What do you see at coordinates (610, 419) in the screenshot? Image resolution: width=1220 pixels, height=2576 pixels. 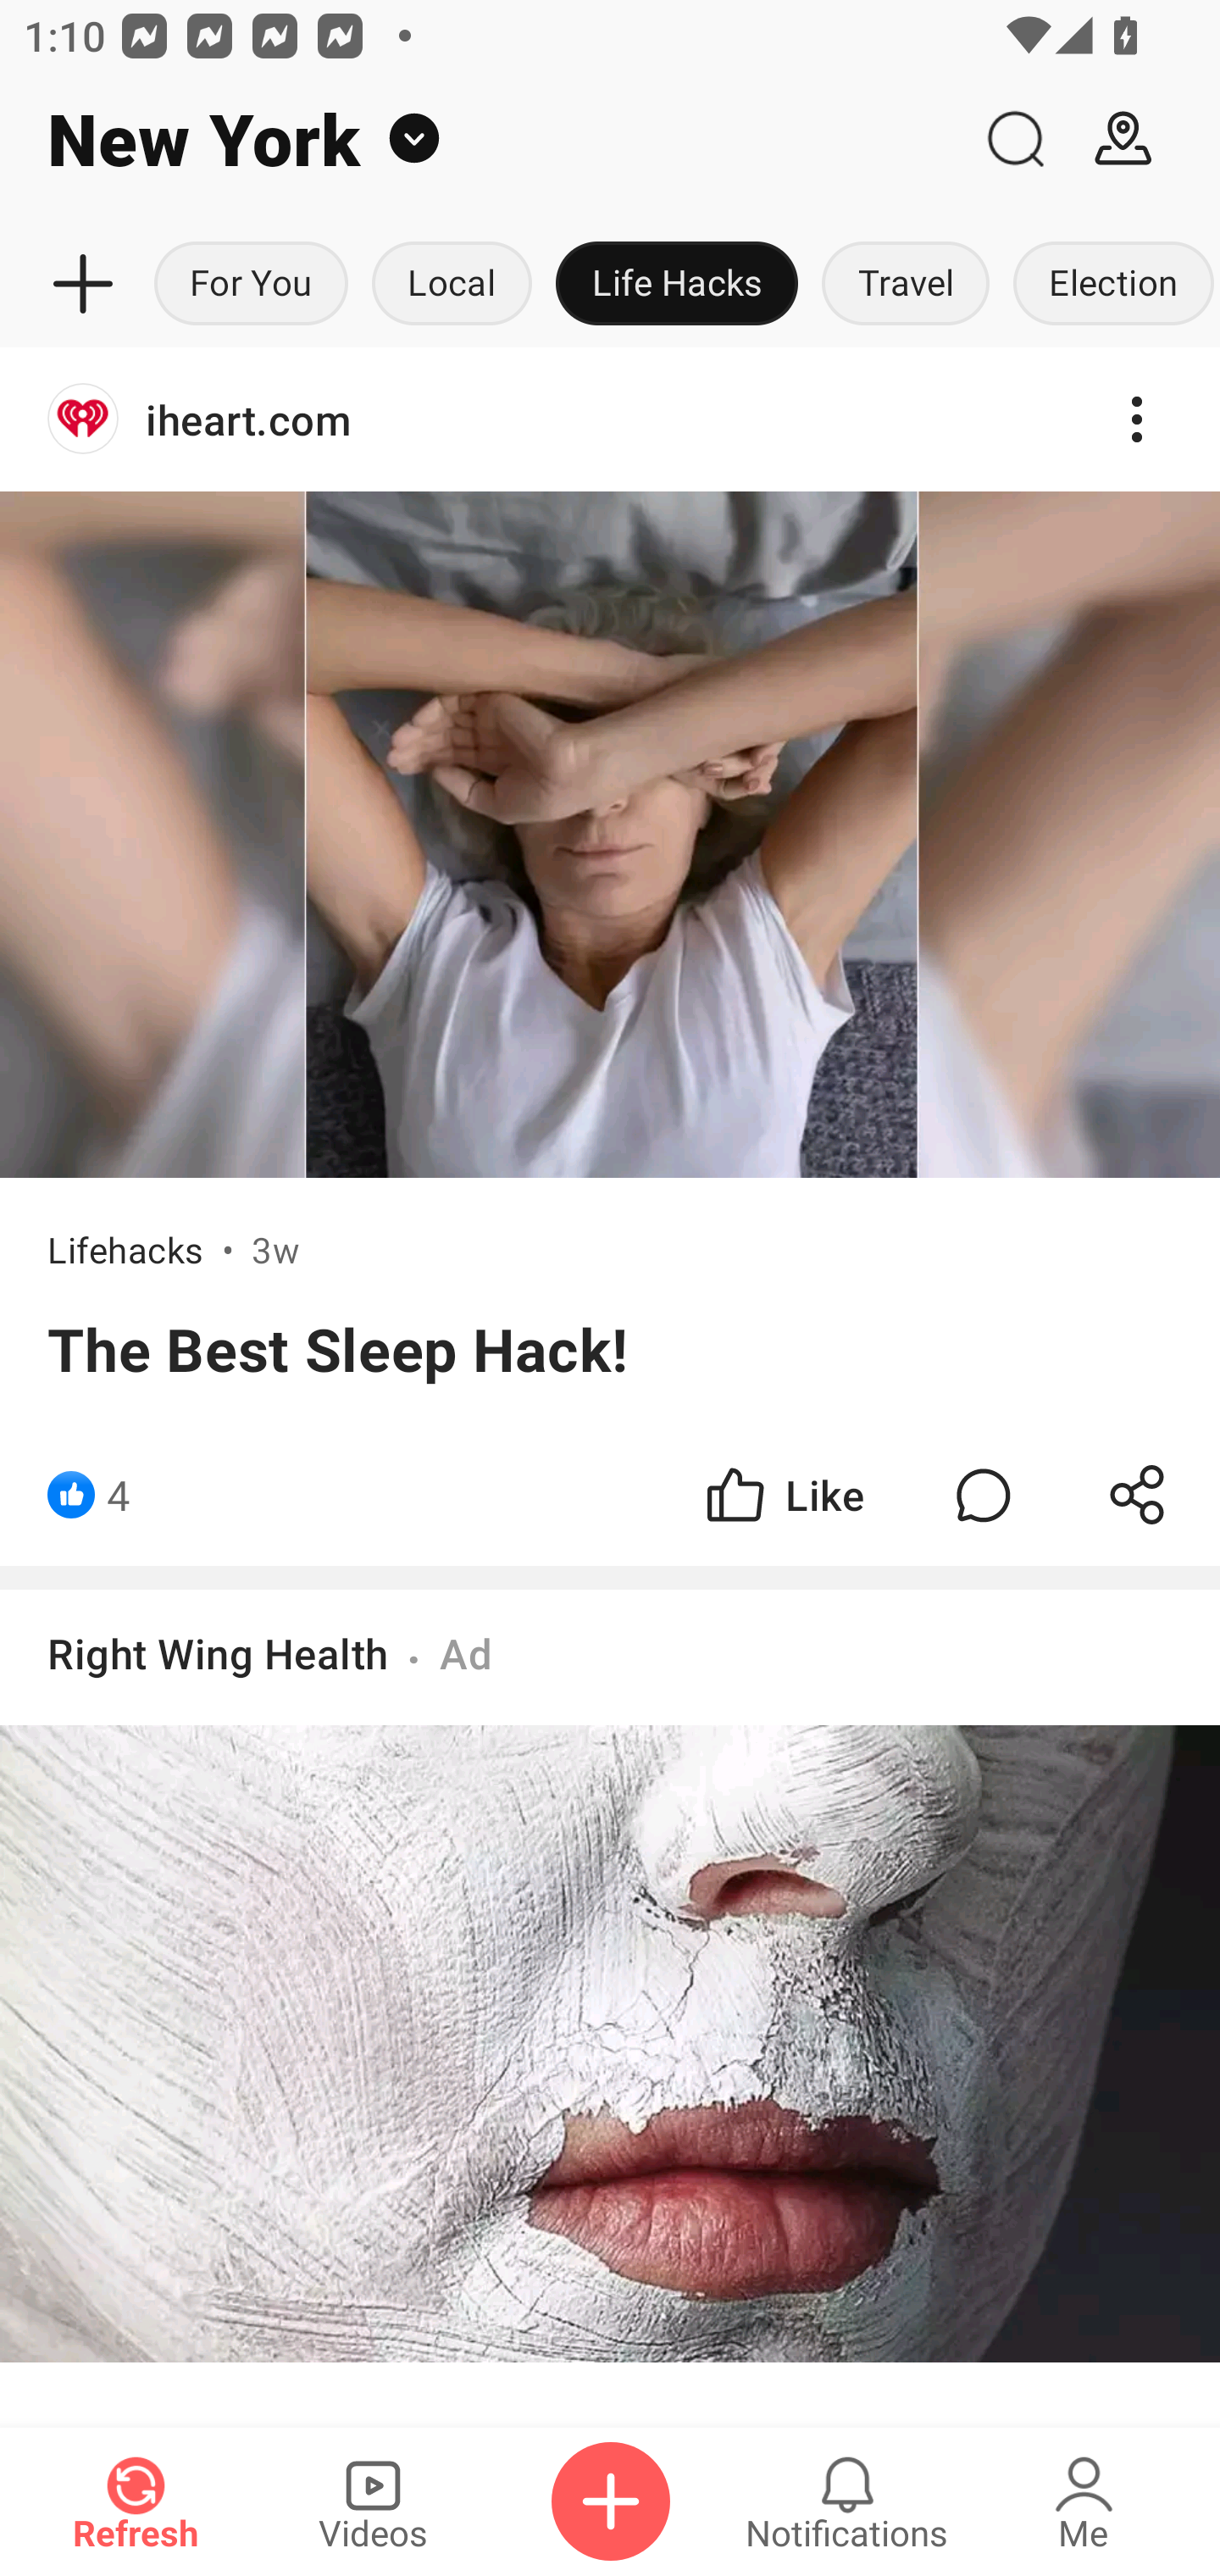 I see `iheart.com` at bounding box center [610, 419].